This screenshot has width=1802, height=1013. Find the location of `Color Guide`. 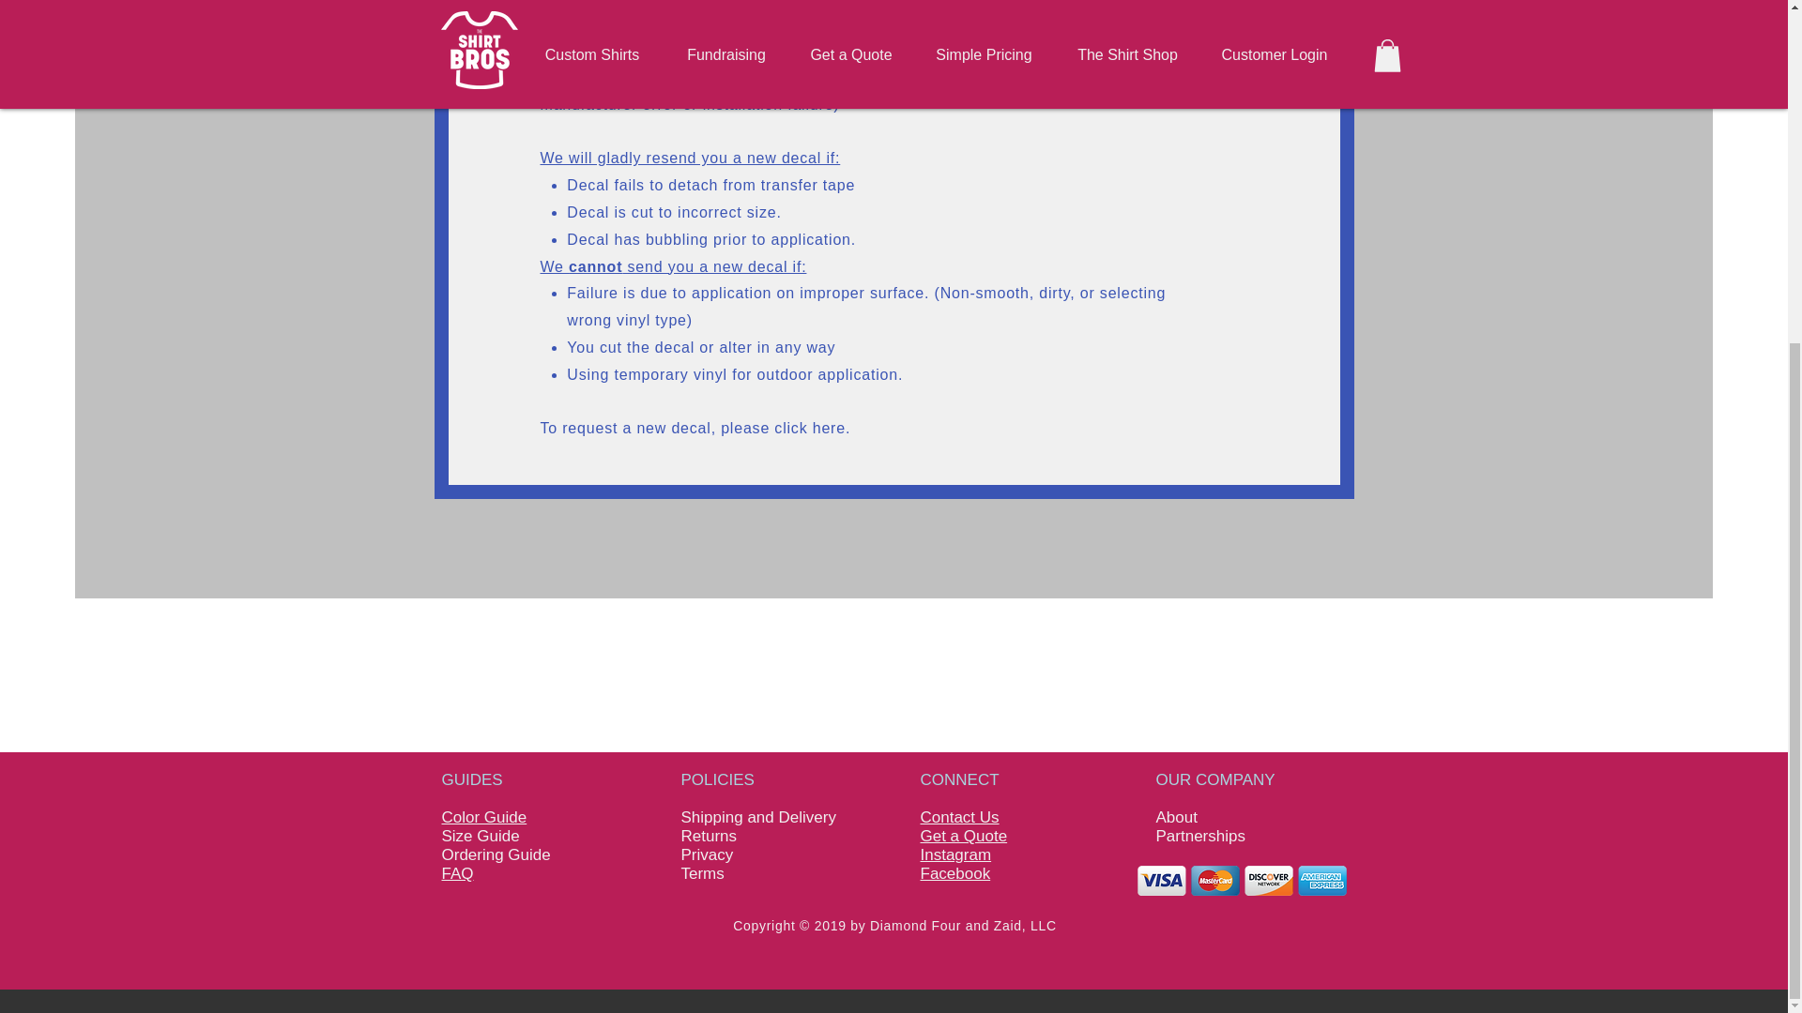

Color Guide is located at coordinates (483, 817).